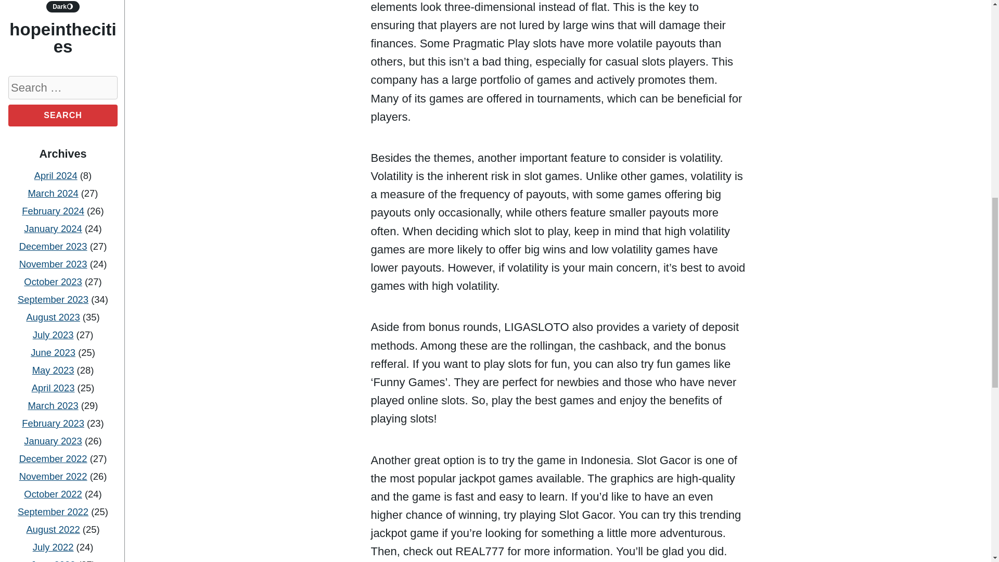 The width and height of the screenshot is (999, 562). What do you see at coordinates (63, 227) in the screenshot?
I see `The Problems and Benefits of the Lottery` at bounding box center [63, 227].